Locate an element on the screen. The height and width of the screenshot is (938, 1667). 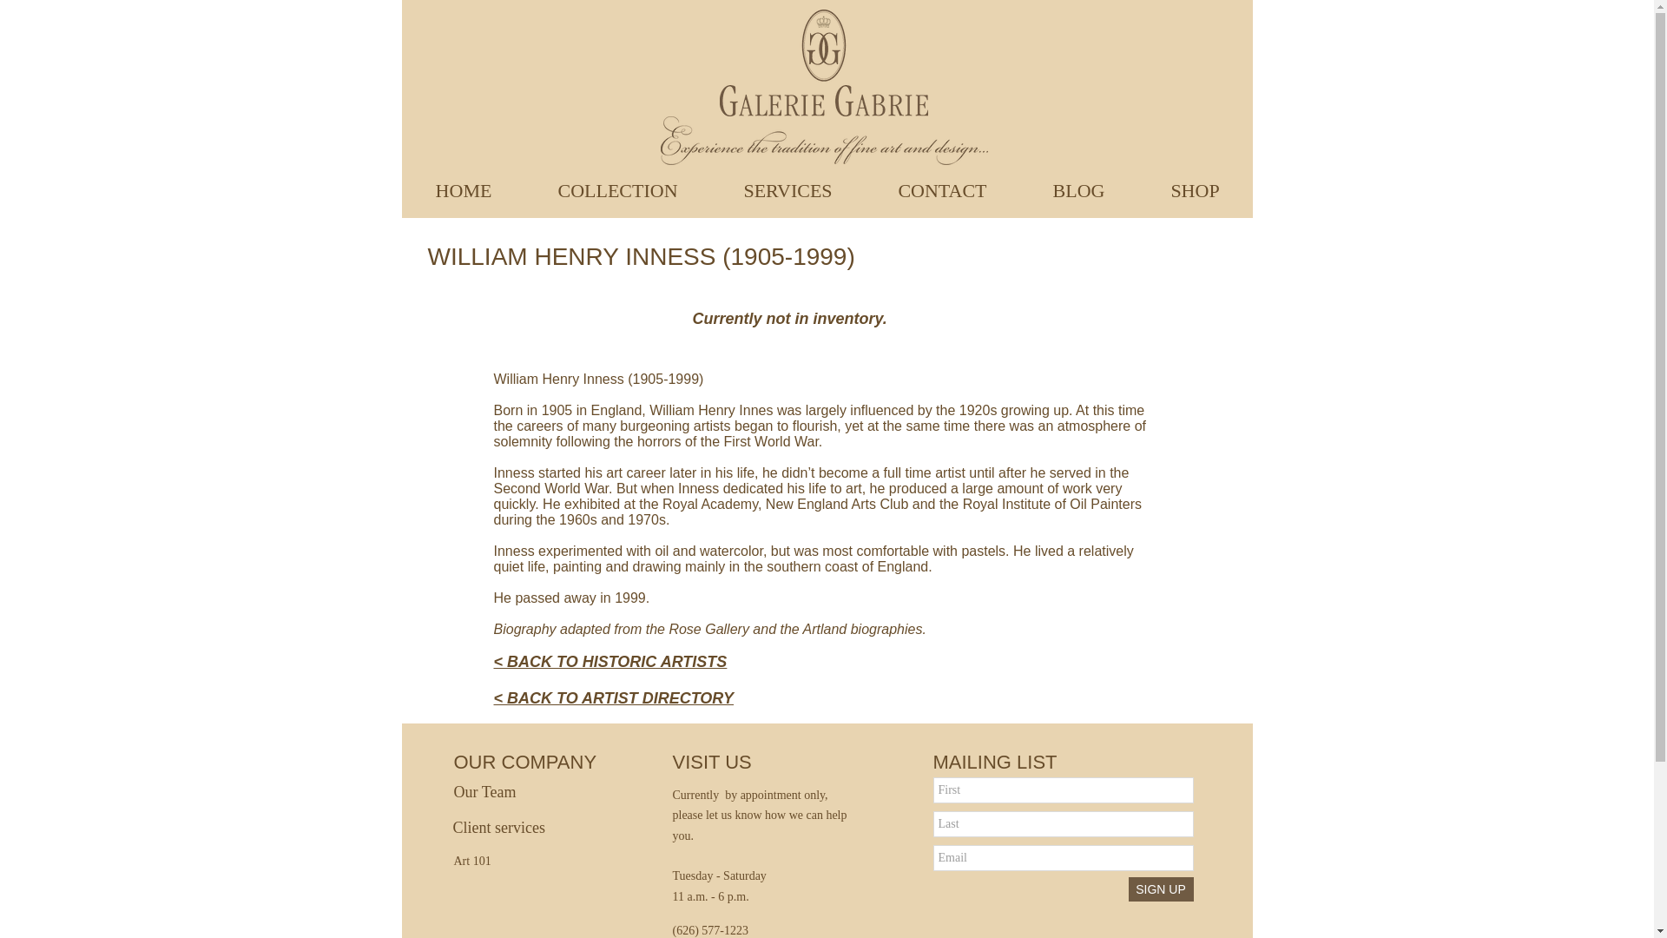
CONTACT is located at coordinates (941, 189).